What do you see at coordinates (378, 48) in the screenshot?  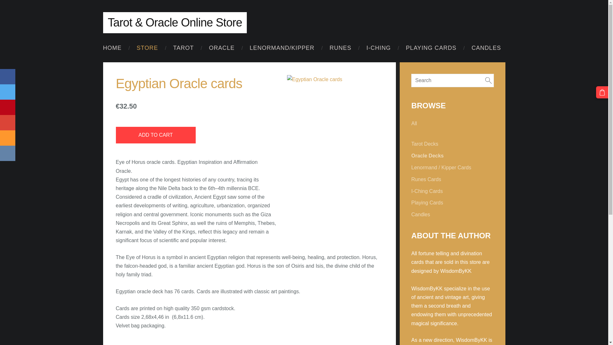 I see `I-CHING` at bounding box center [378, 48].